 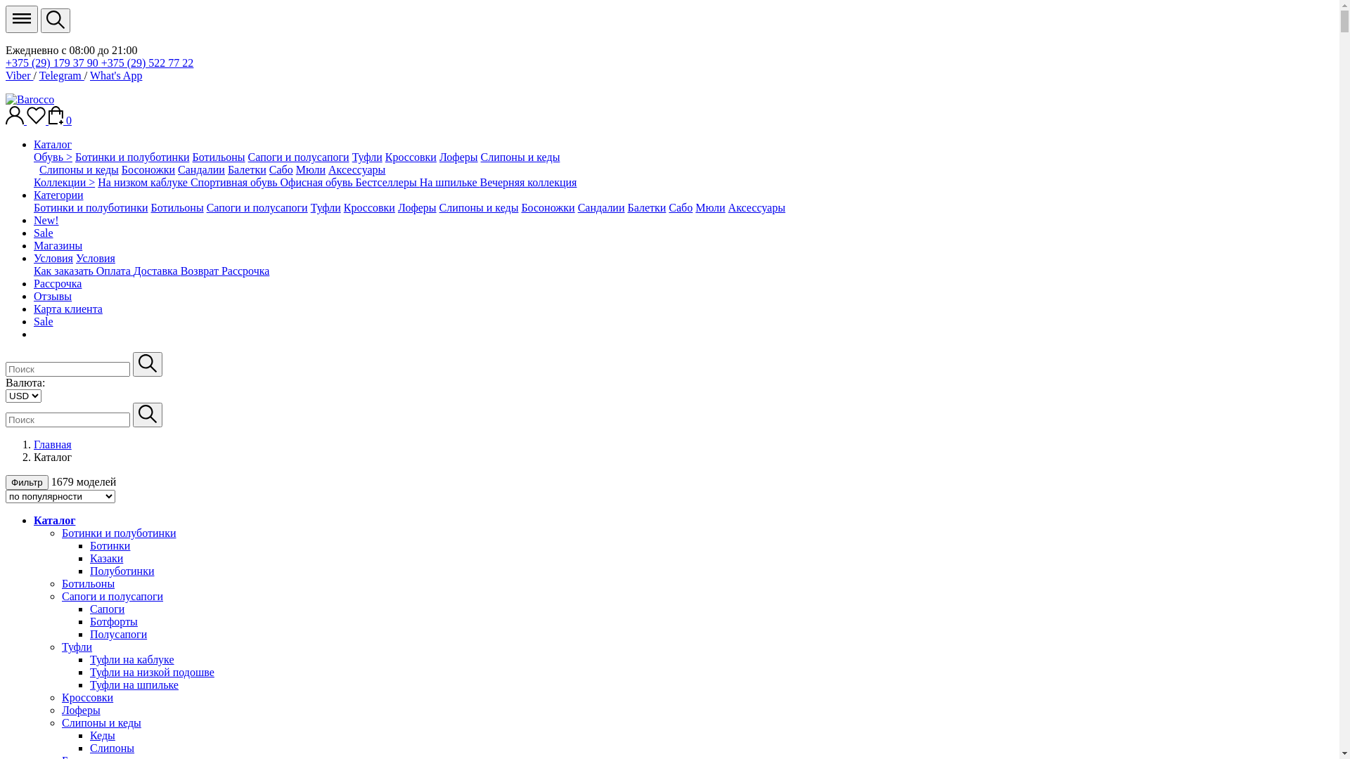 What do you see at coordinates (60, 121) in the screenshot?
I see `0` at bounding box center [60, 121].